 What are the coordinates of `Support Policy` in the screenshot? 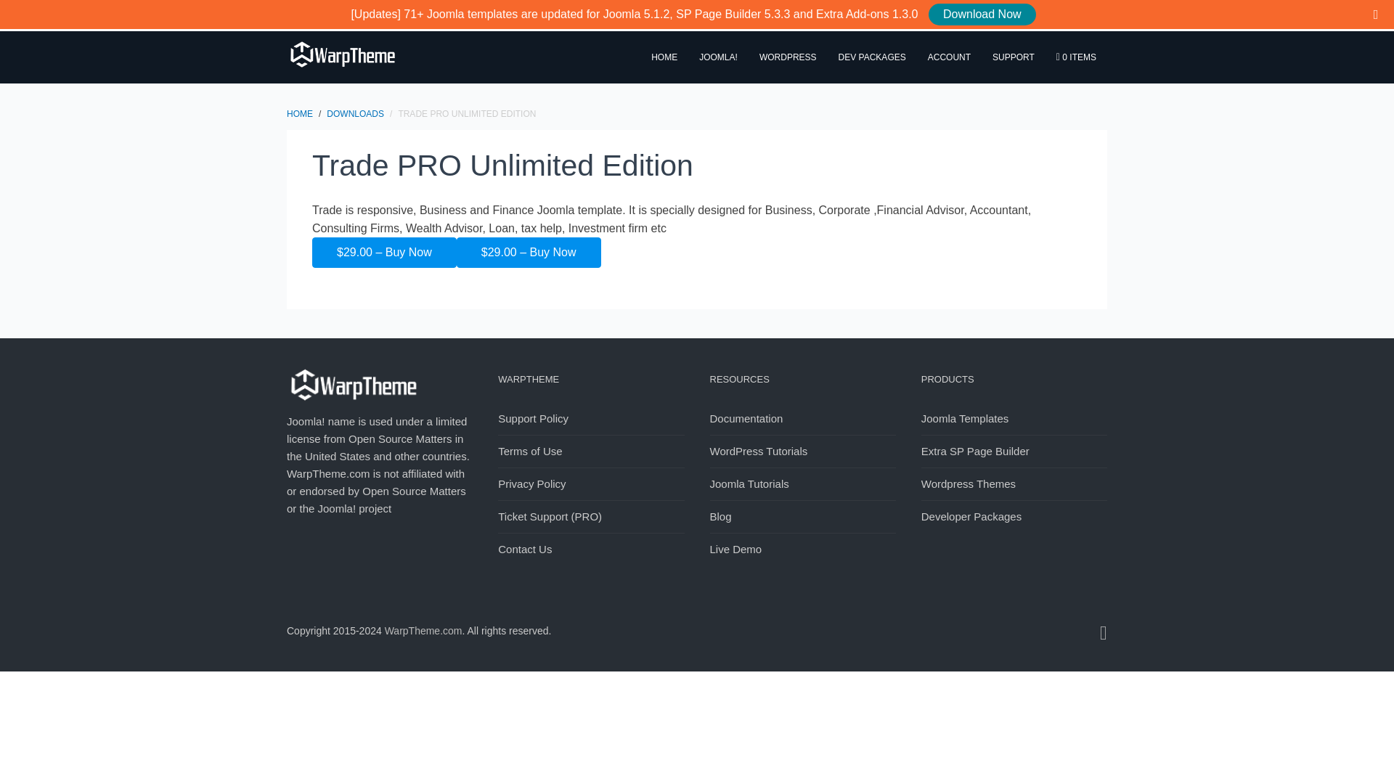 It's located at (591, 419).